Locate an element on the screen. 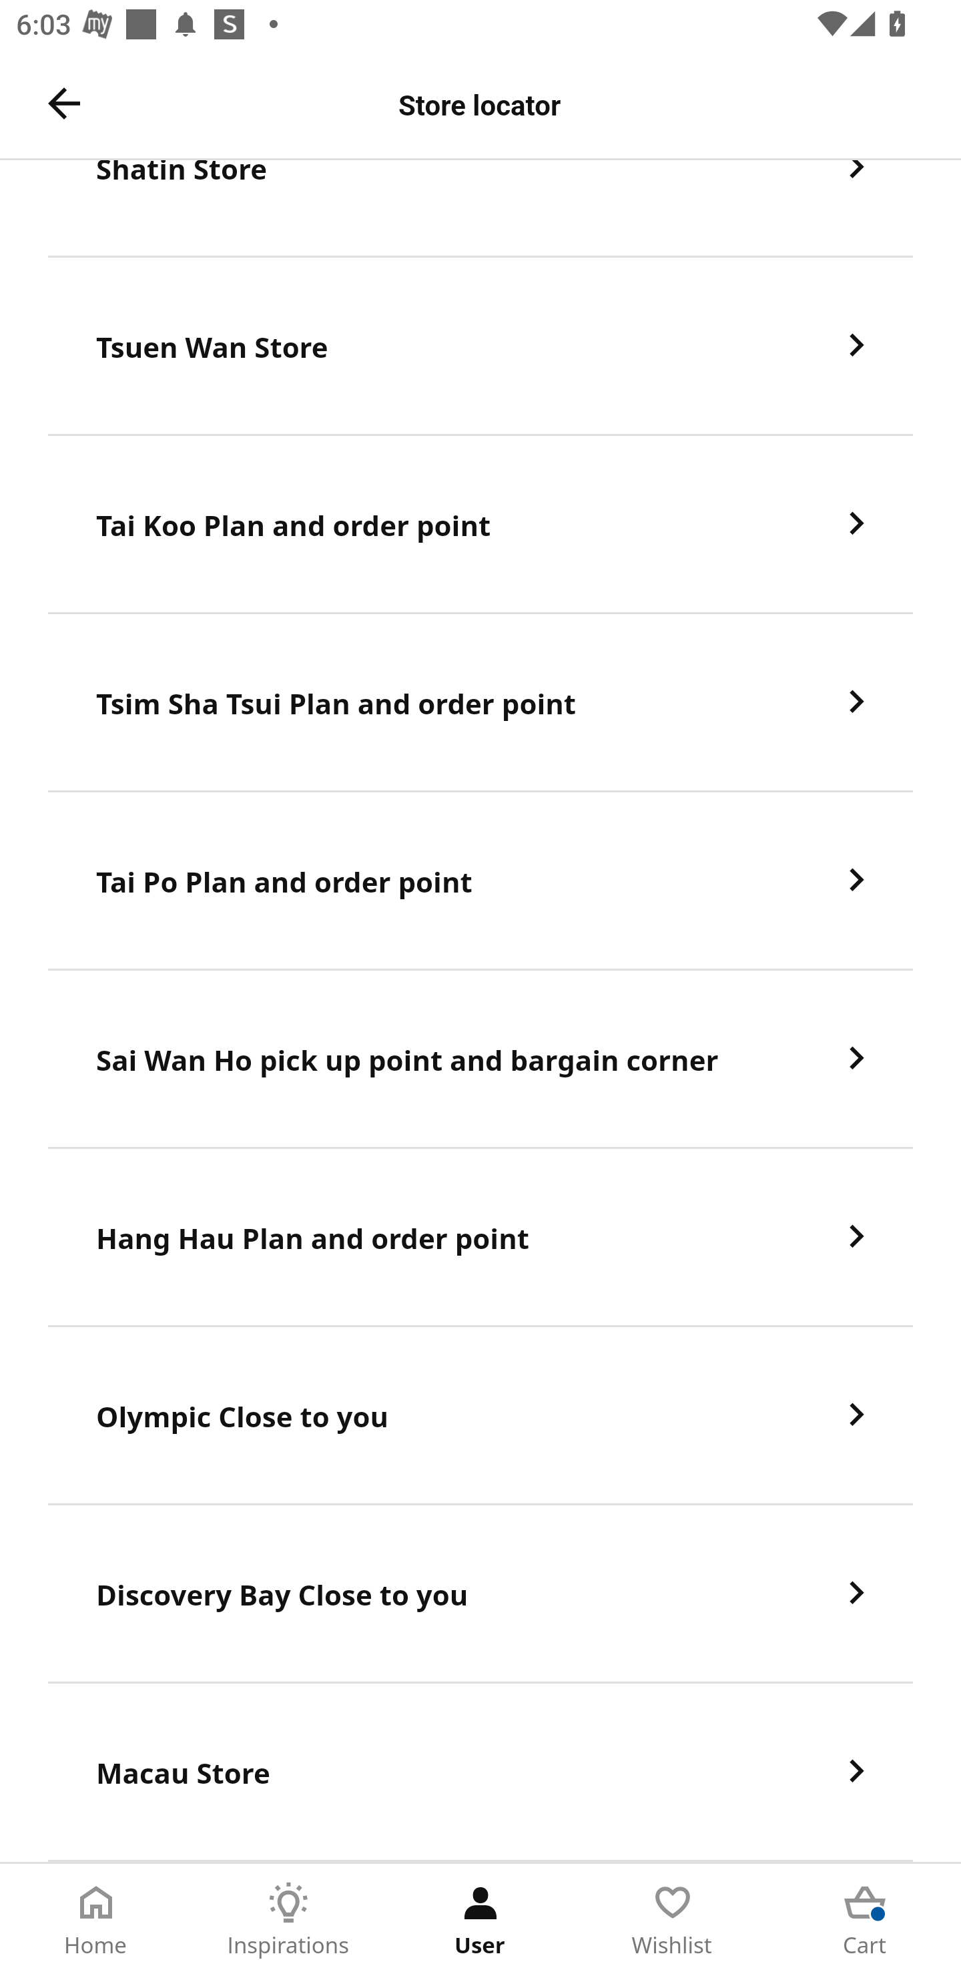  User
Tab 3 of 5 is located at coordinates (480, 1920).